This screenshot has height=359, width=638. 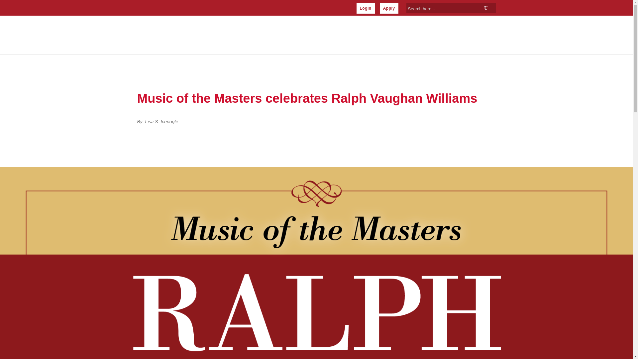 What do you see at coordinates (486, 8) in the screenshot?
I see `U` at bounding box center [486, 8].